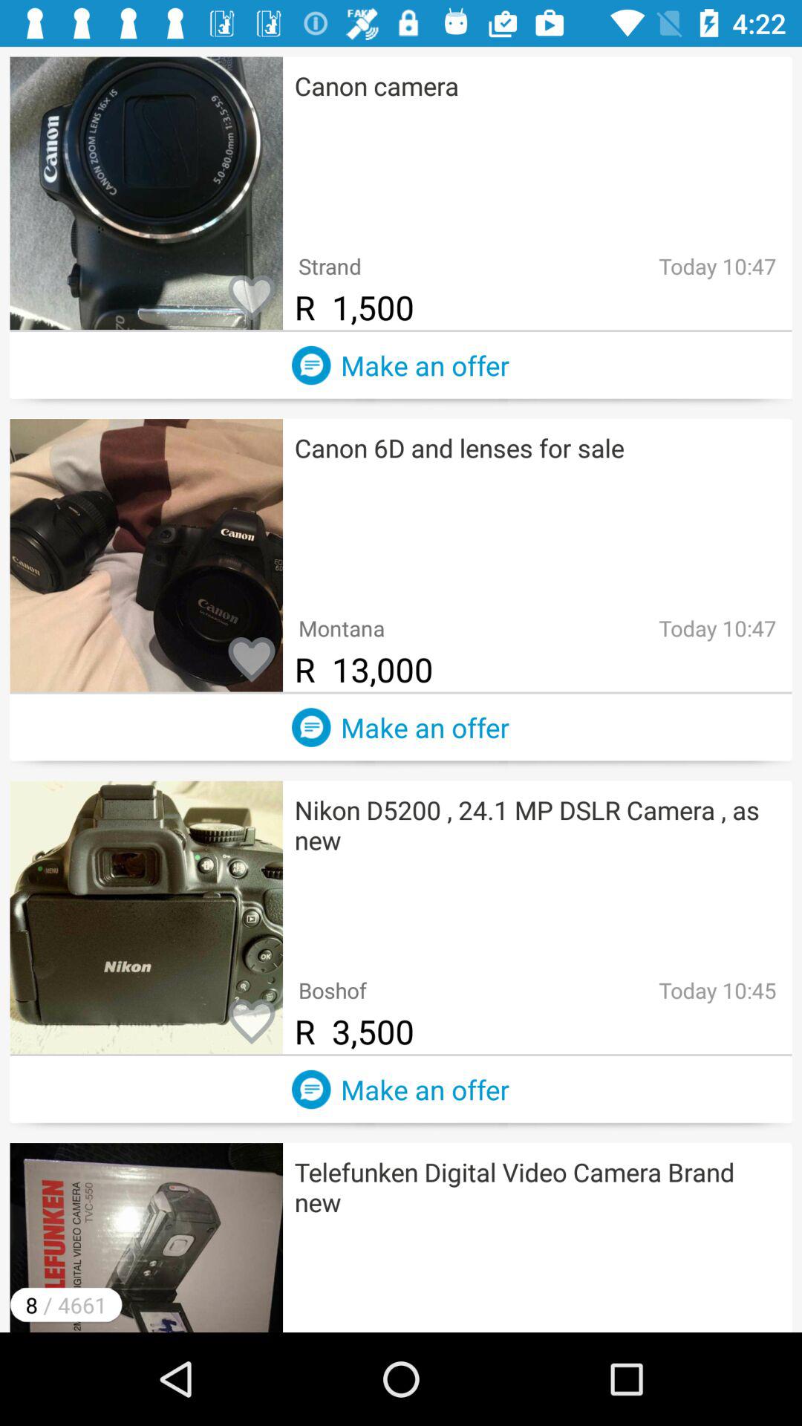  Describe the element at coordinates (311, 1089) in the screenshot. I see `chat with seller` at that location.